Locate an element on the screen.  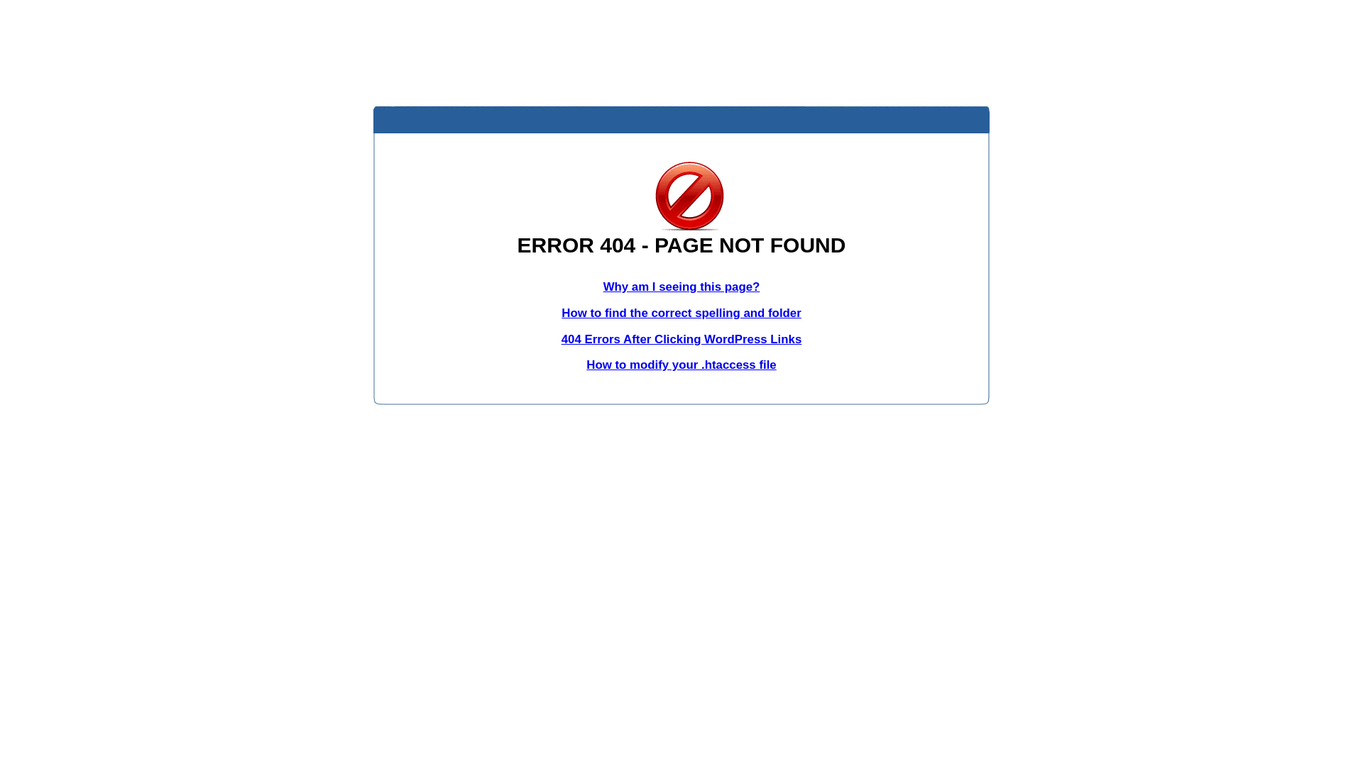
How to modify your .htaccess file is located at coordinates (681, 365).